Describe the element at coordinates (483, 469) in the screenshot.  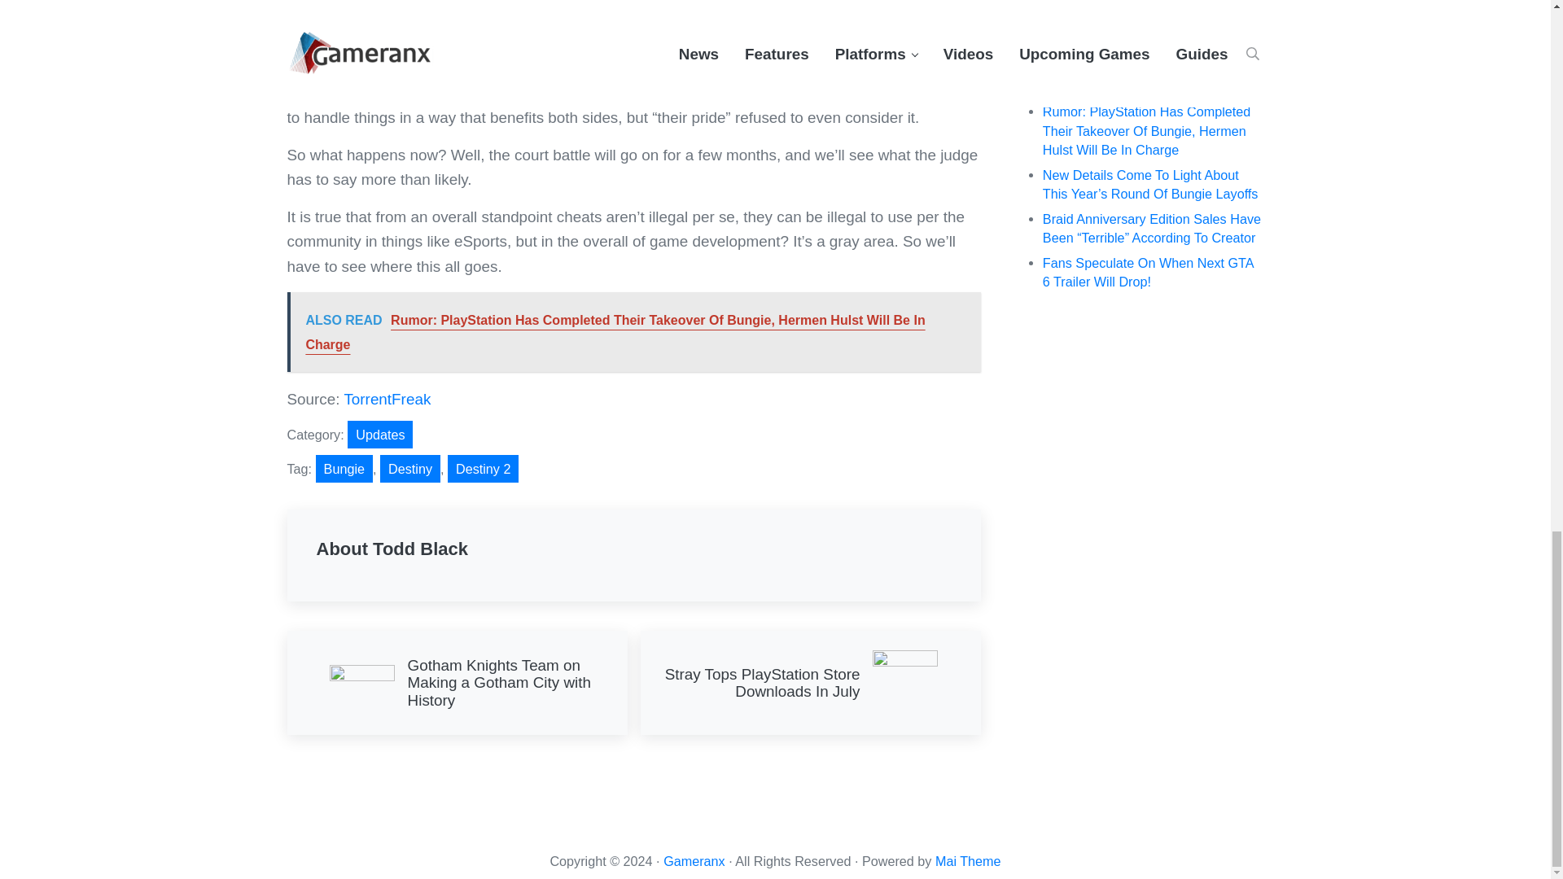
I see `Destiny 2` at that location.